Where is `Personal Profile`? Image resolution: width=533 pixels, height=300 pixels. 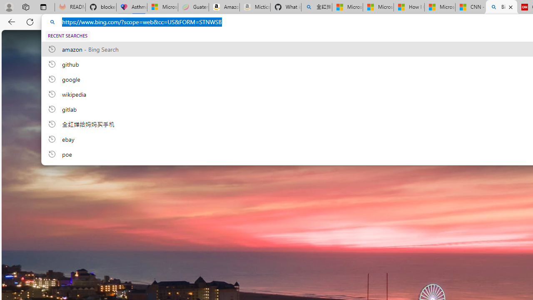 Personal Profile is located at coordinates (9, 7).